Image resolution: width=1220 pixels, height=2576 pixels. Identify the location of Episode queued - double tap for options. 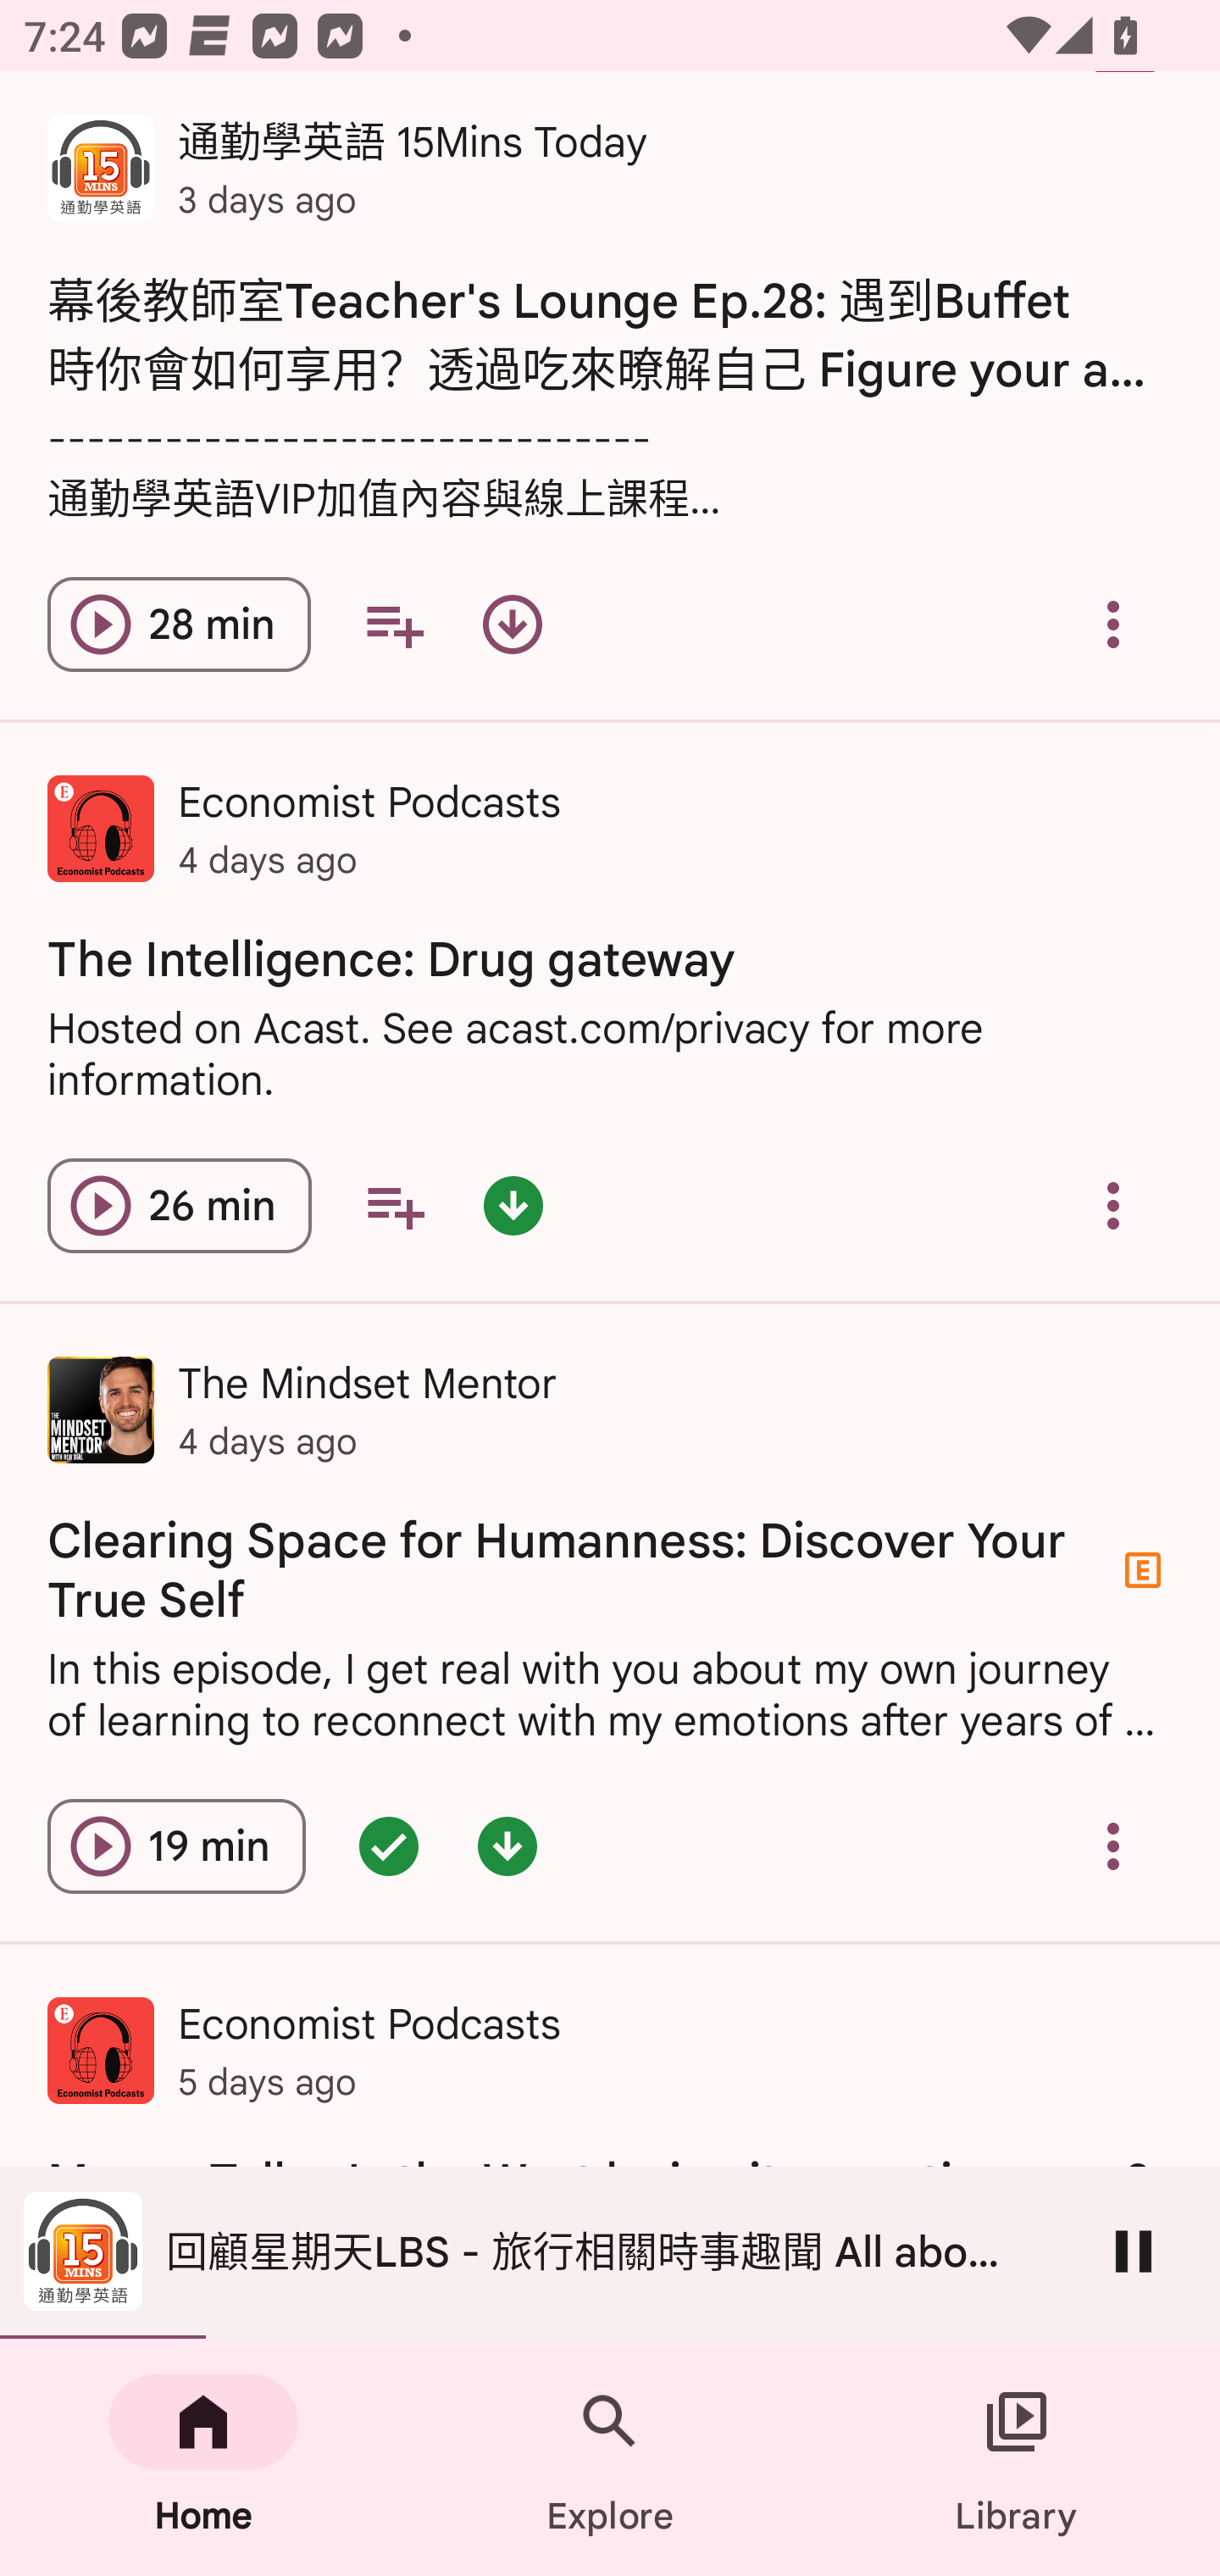
(388, 1846).